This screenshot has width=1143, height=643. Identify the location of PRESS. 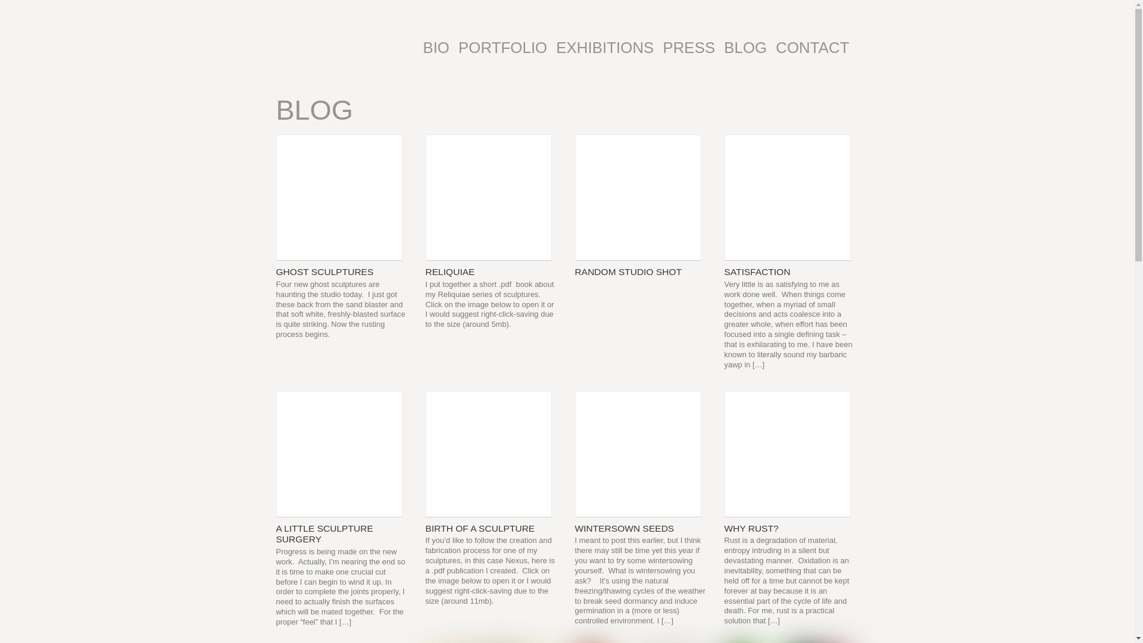
(689, 48).